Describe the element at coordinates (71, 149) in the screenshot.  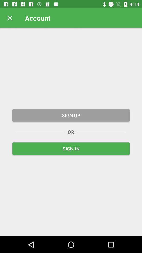
I see `swipe to sign in` at that location.